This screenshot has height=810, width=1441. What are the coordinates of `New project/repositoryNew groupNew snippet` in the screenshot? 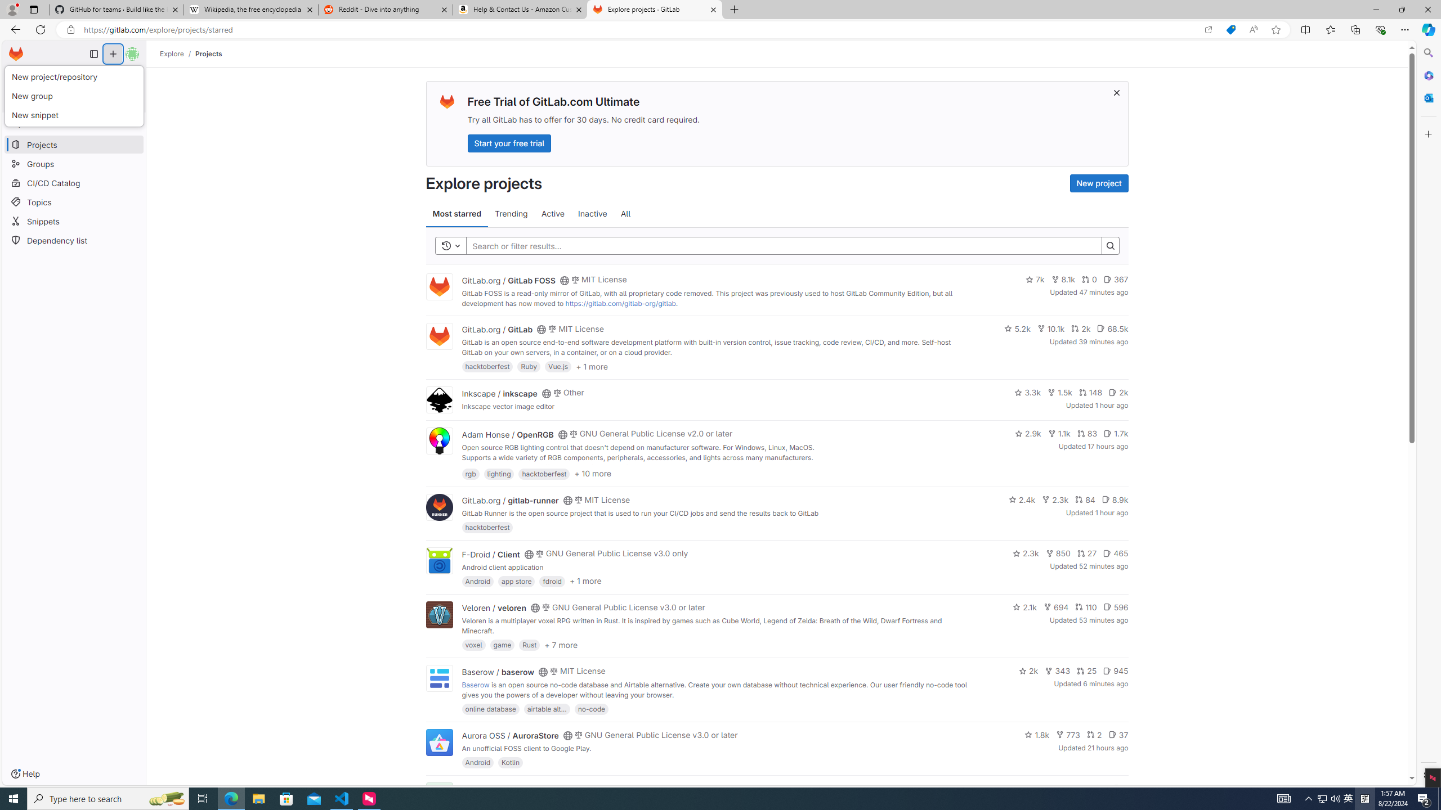 It's located at (75, 96).